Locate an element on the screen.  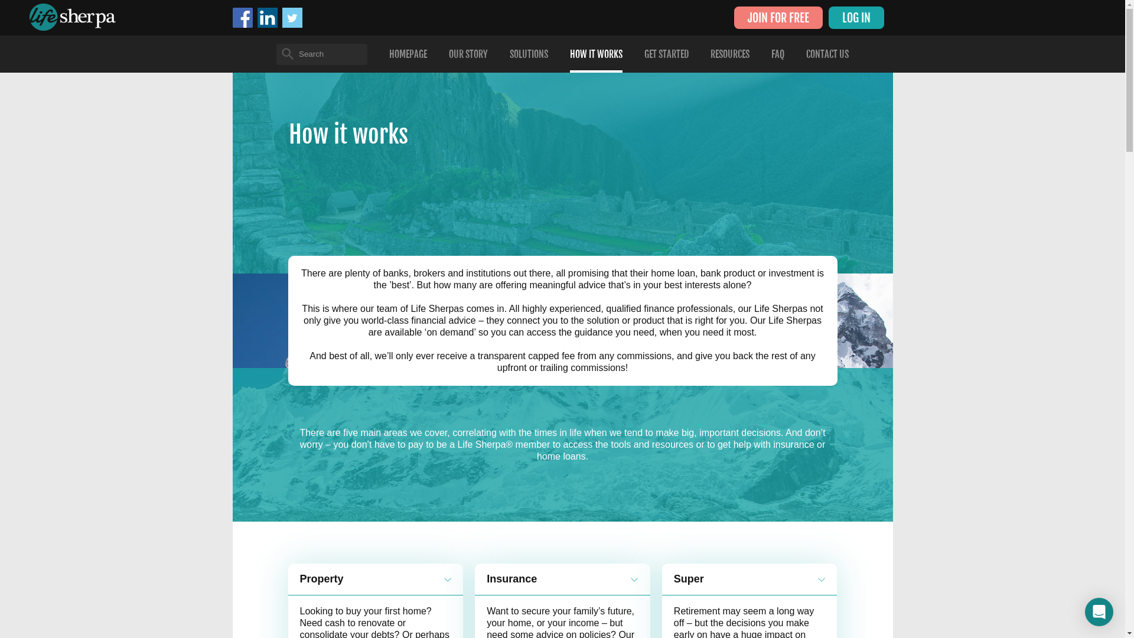
JOIN FOR FREE is located at coordinates (778, 18).